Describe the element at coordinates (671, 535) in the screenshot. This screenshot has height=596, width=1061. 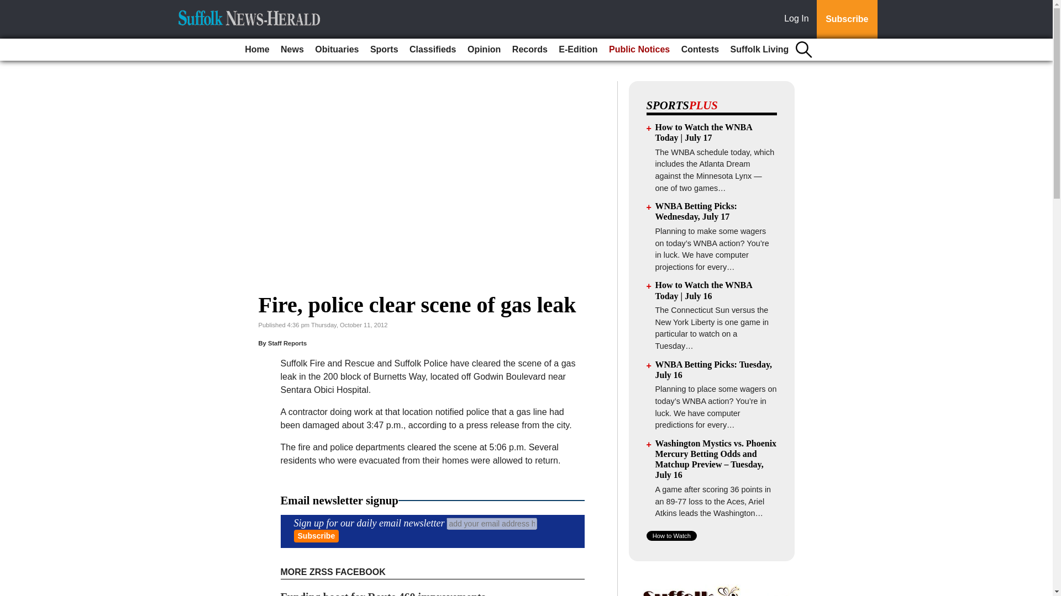
I see `How to Watch` at that location.